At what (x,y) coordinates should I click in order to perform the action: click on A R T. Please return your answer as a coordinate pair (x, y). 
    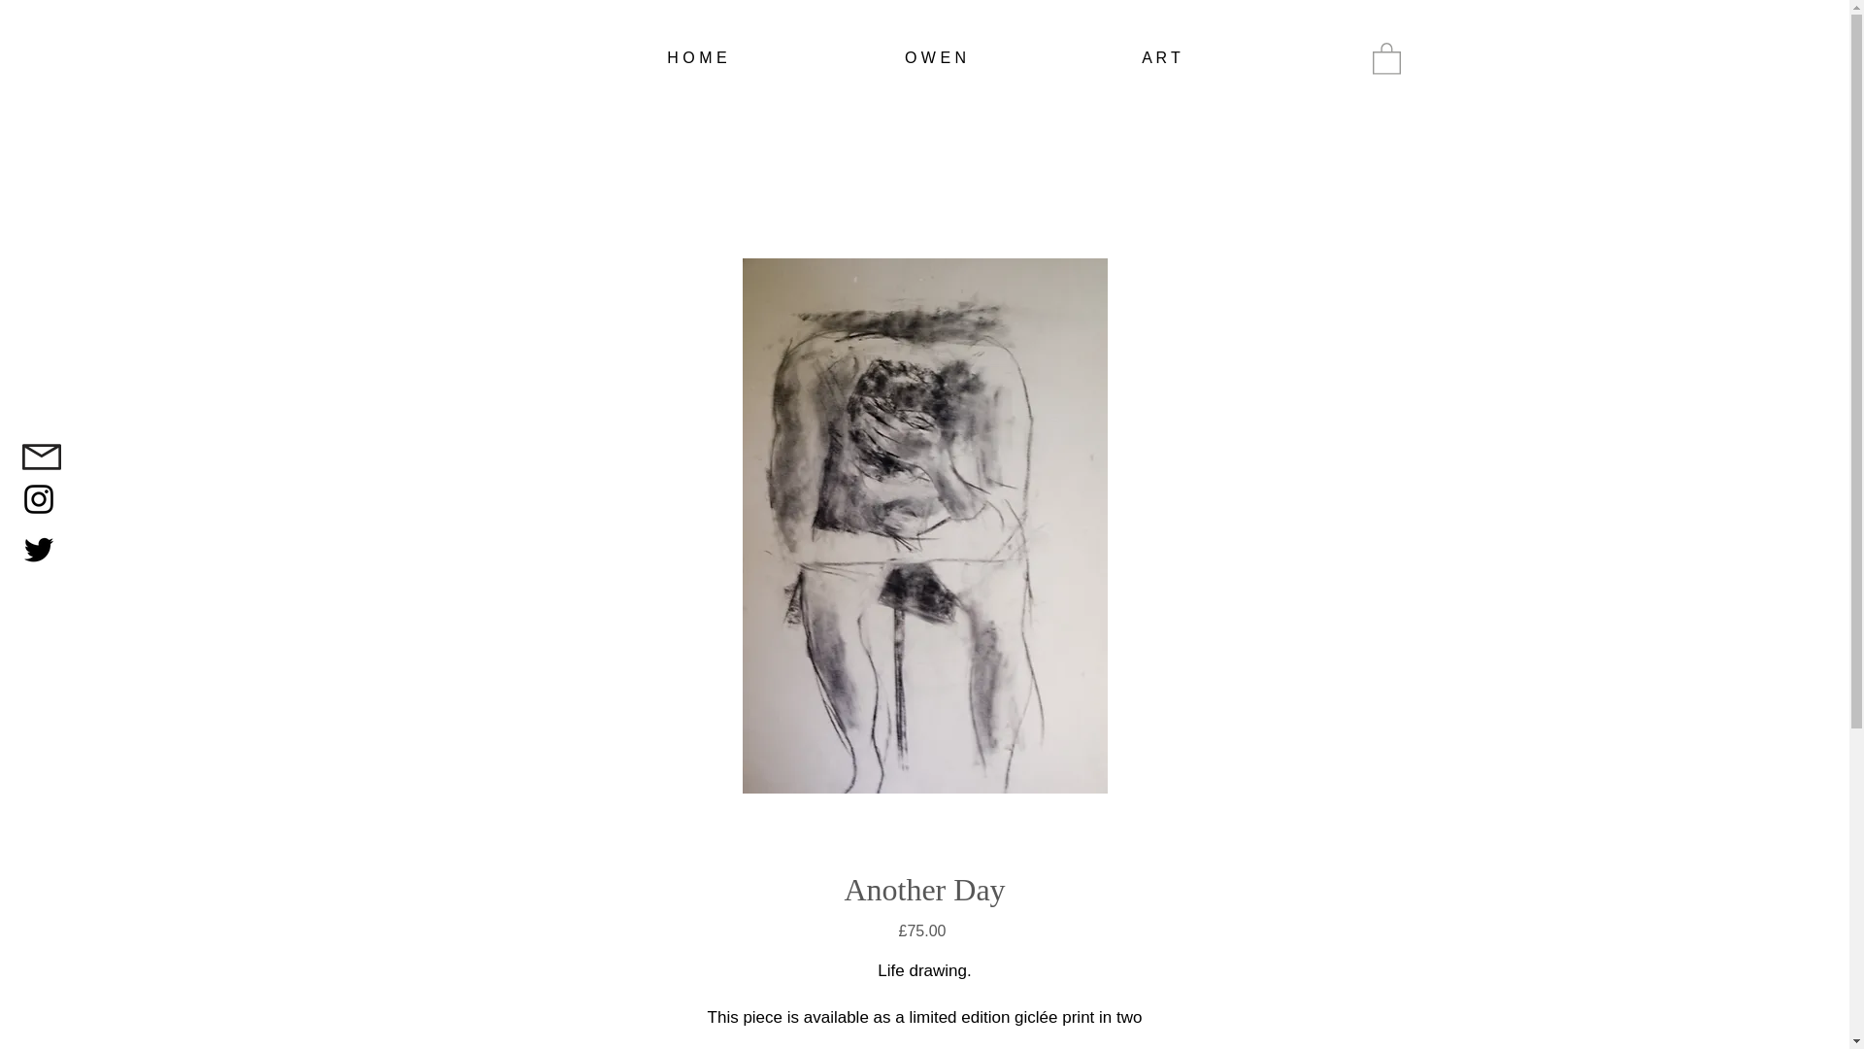
    Looking at the image, I should click on (1161, 58).